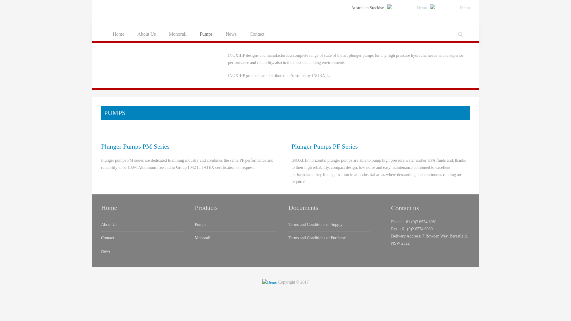 This screenshot has width=571, height=321. What do you see at coordinates (231, 34) in the screenshot?
I see `News` at bounding box center [231, 34].